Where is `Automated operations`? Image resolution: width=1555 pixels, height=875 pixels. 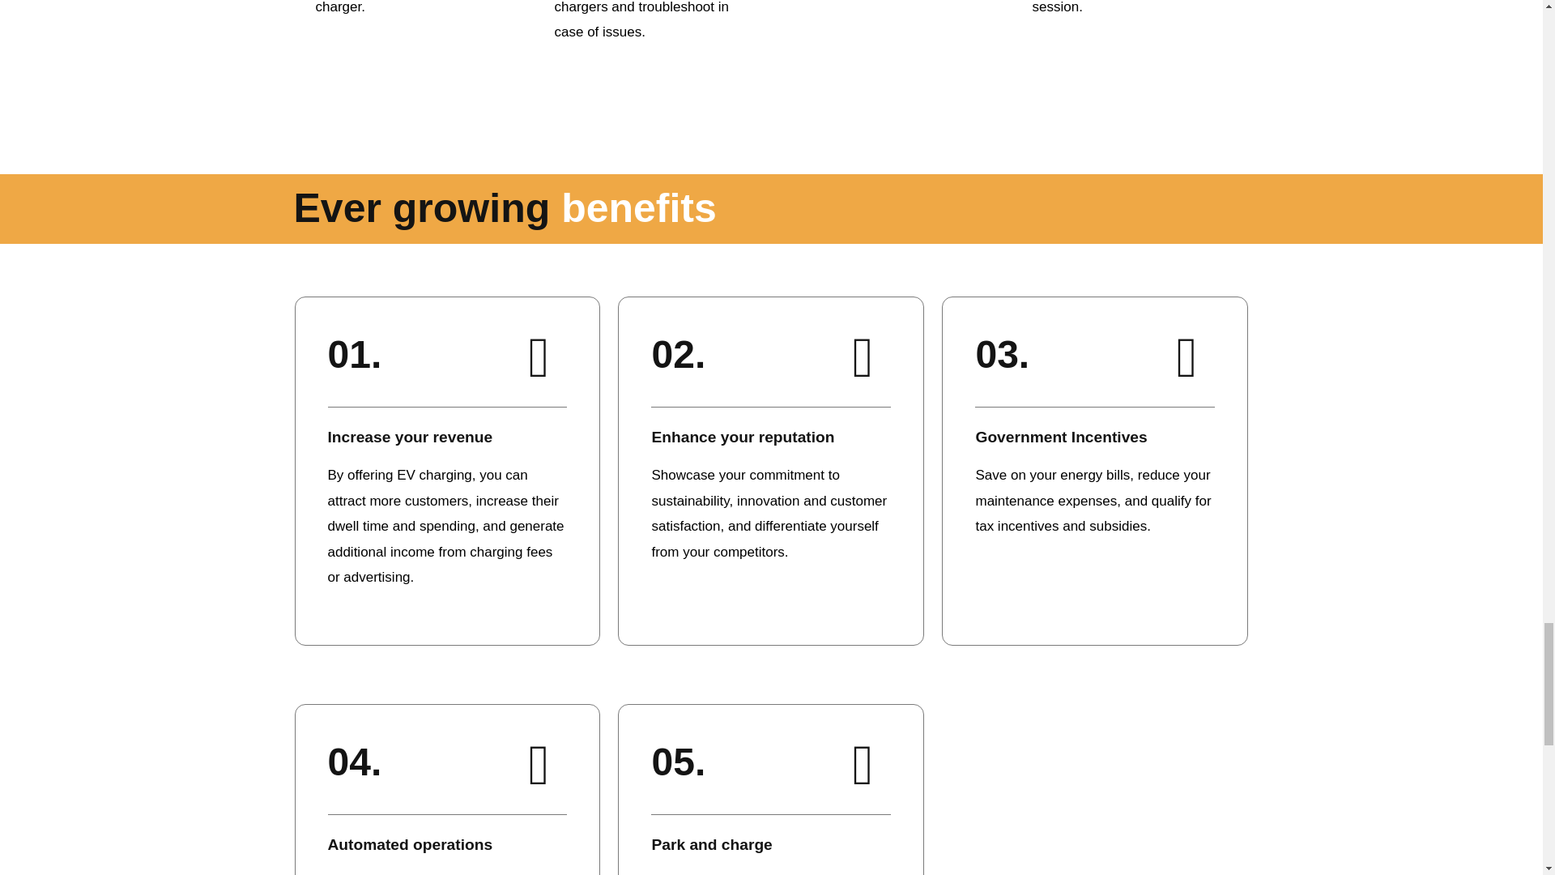
Automated operations is located at coordinates (410, 844).